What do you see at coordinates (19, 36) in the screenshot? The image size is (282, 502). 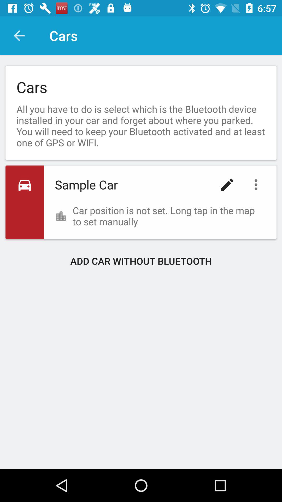 I see `choose item above the cars item` at bounding box center [19, 36].